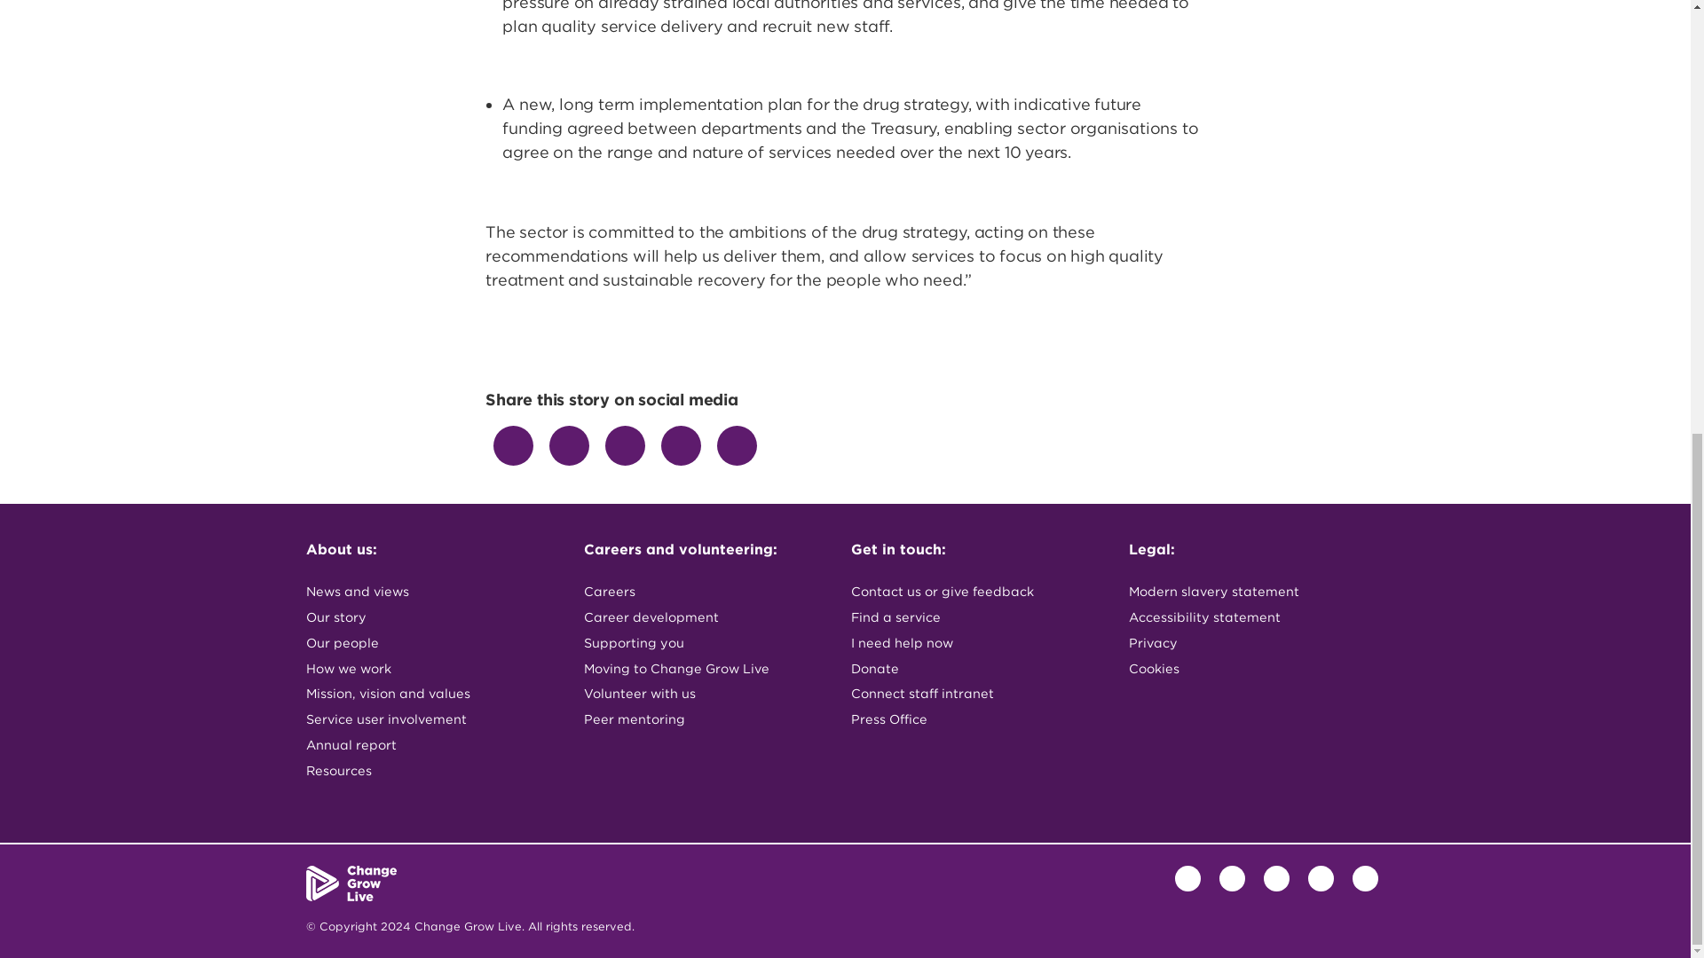 The image size is (1704, 958). I want to click on Resources, so click(430, 773).